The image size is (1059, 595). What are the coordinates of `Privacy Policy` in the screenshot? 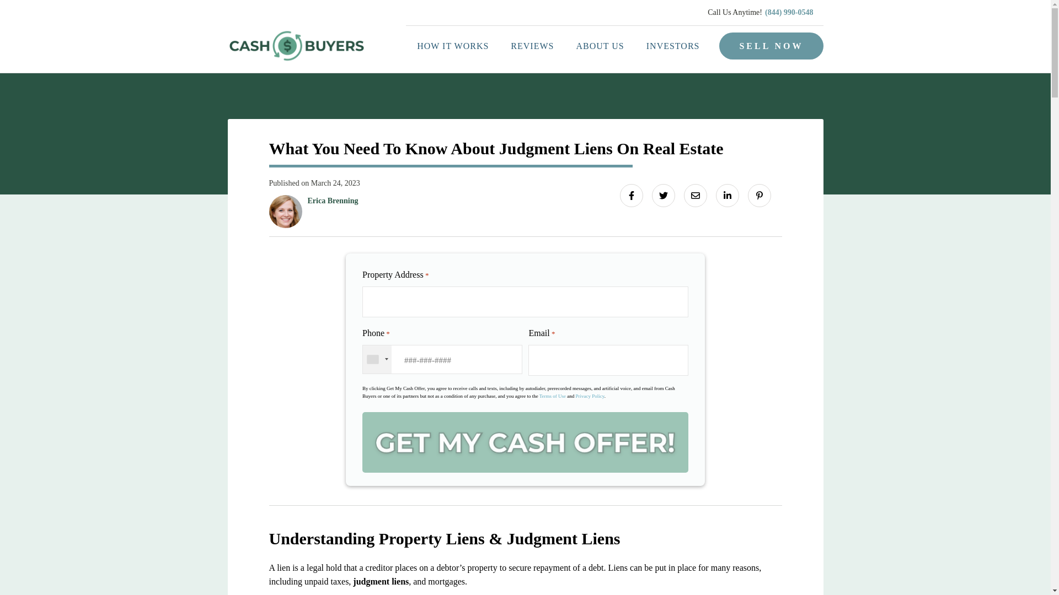 It's located at (590, 396).